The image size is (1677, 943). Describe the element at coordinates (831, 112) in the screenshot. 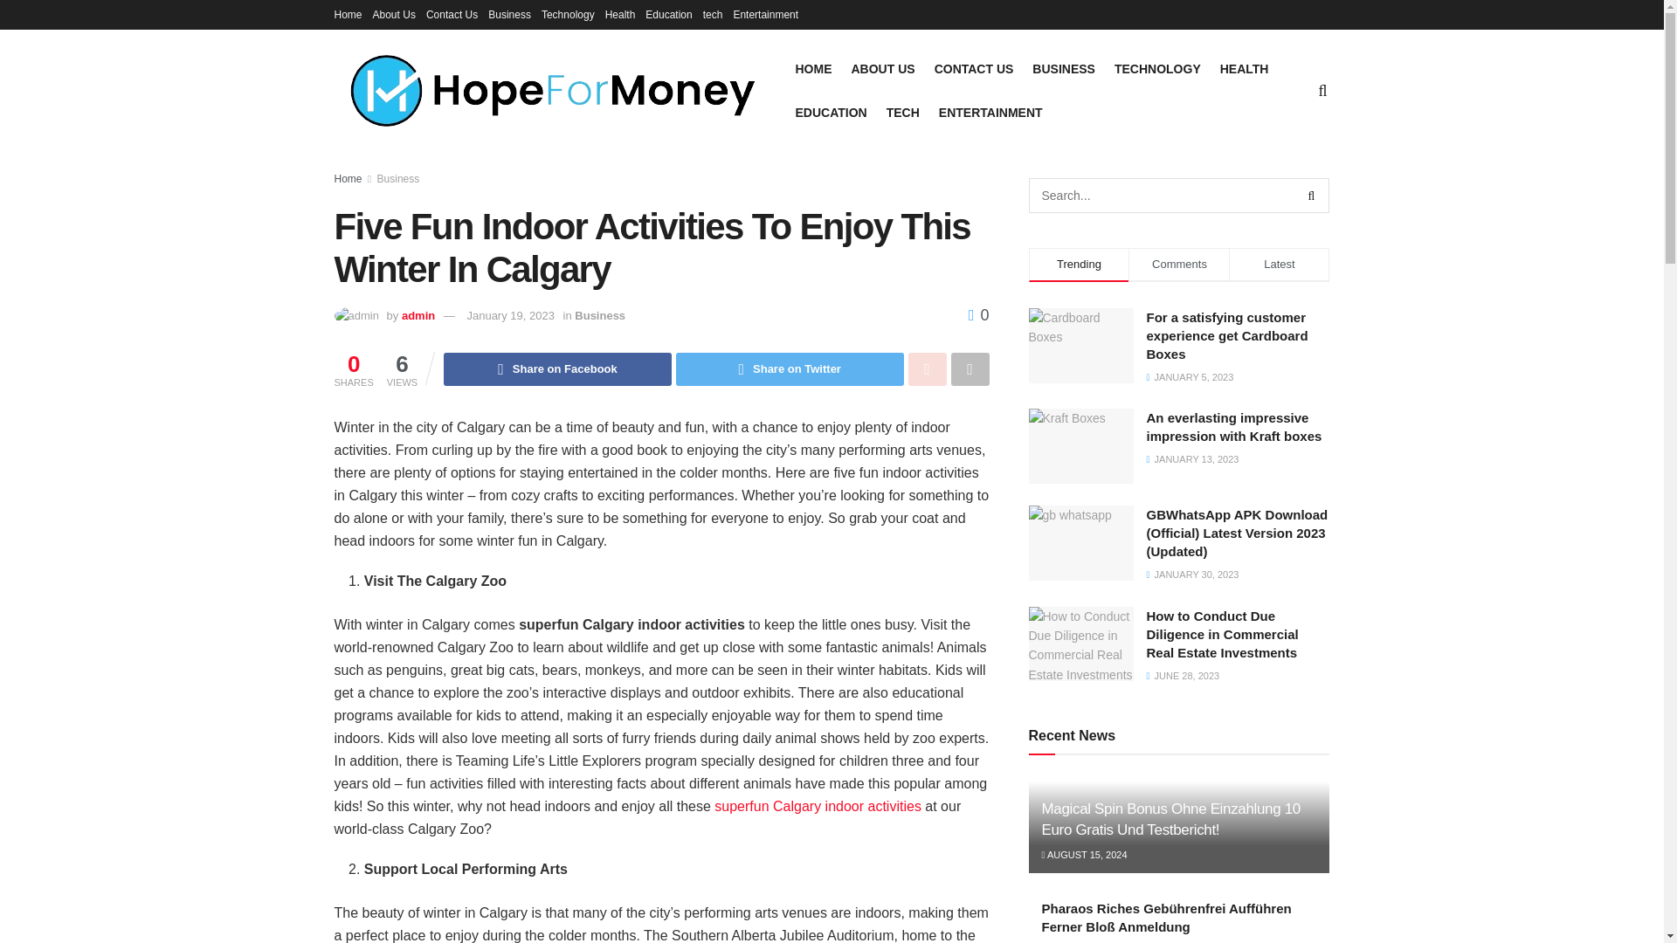

I see `EDUCATION` at that location.